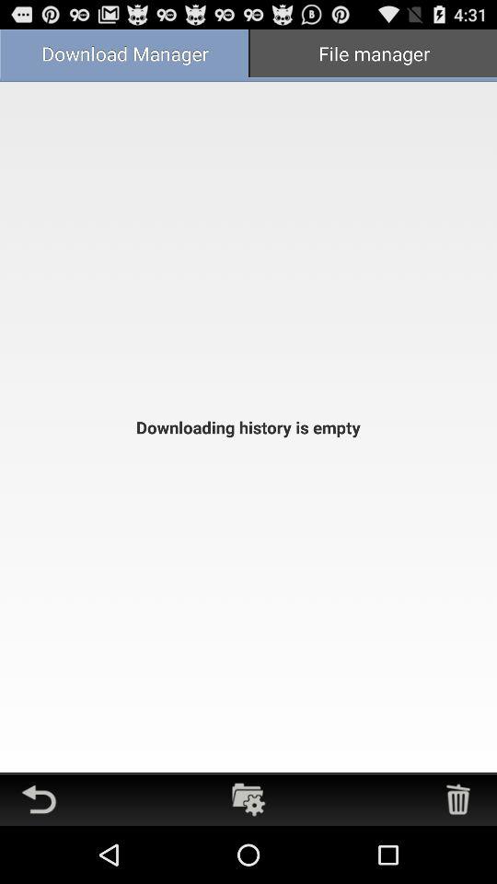 This screenshot has height=884, width=497. Describe the element at coordinates (124, 55) in the screenshot. I see `flip until download manager` at that location.